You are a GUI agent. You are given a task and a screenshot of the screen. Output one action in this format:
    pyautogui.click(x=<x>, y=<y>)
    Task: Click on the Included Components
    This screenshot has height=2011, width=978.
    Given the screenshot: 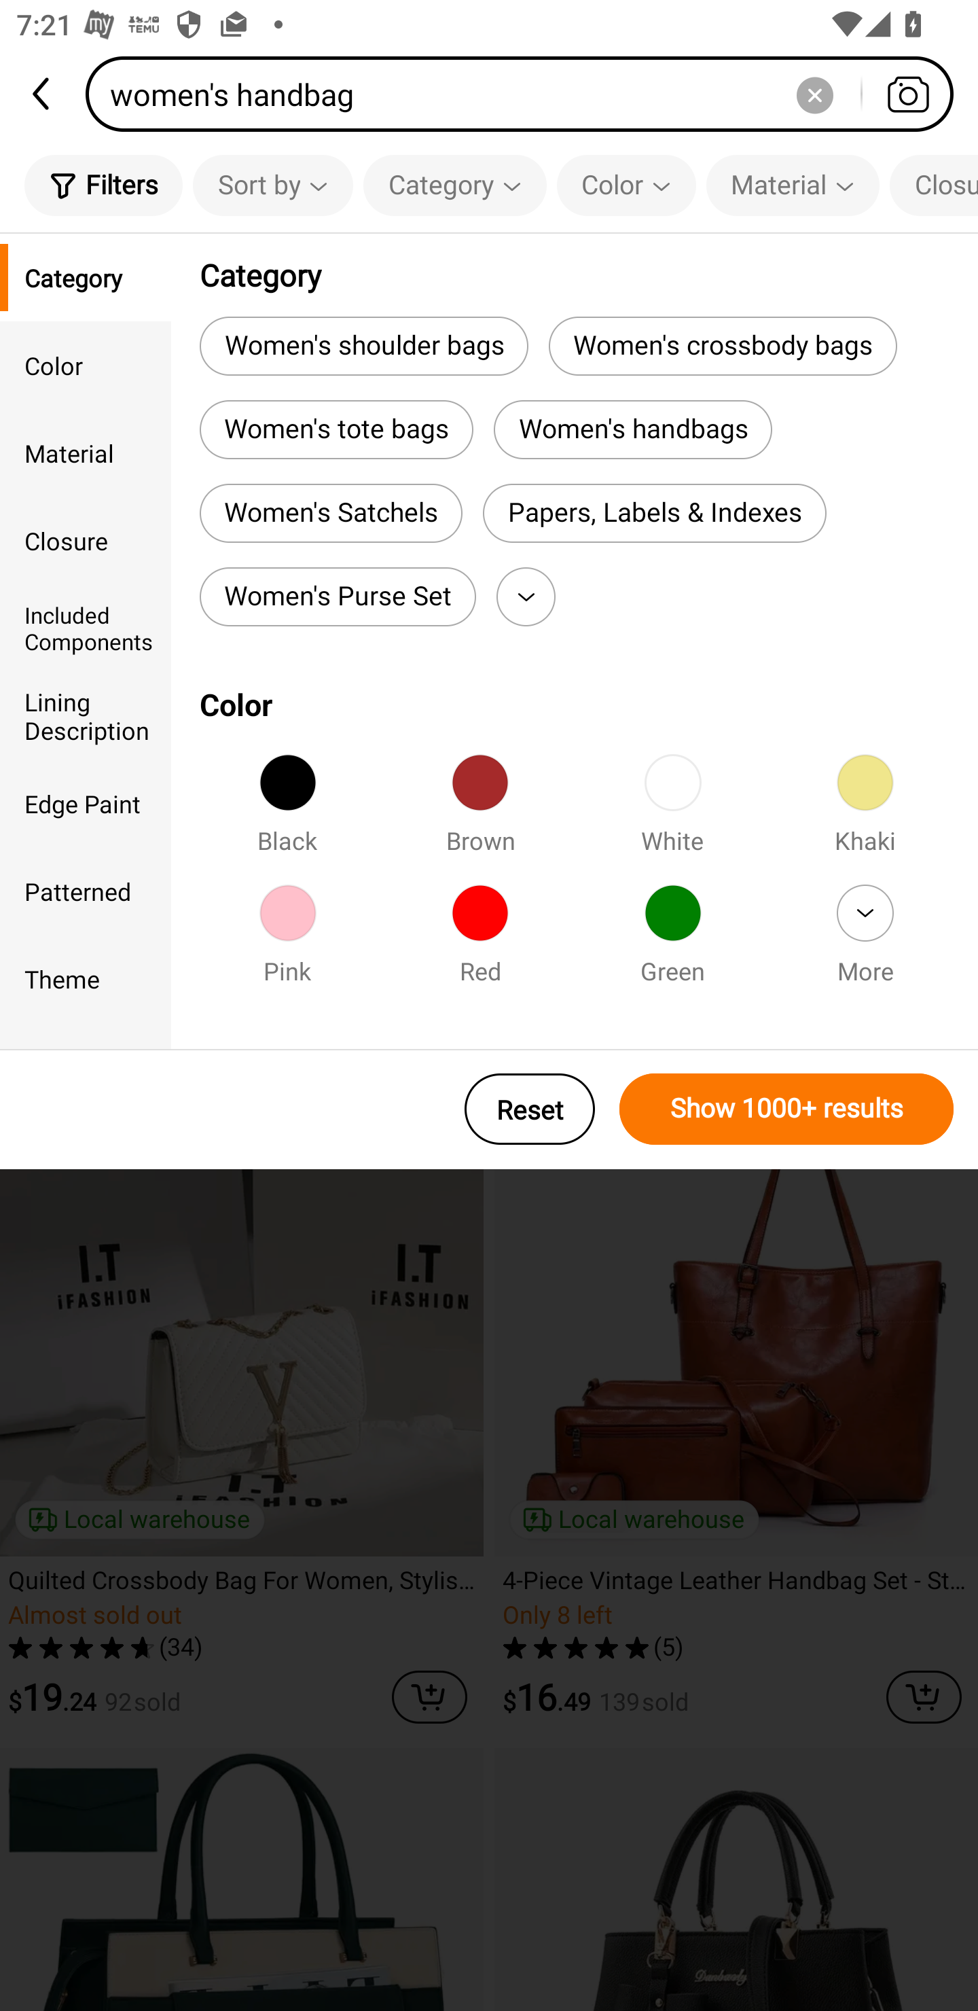 What is the action you would take?
    pyautogui.click(x=86, y=628)
    